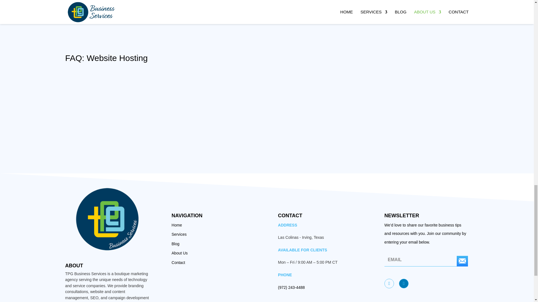 The image size is (538, 302). I want to click on Services, so click(179, 234).